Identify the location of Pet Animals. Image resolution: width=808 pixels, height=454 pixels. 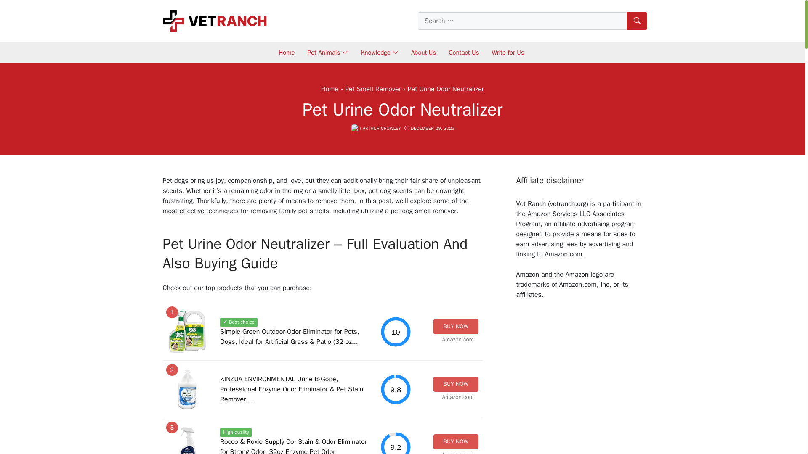
(328, 52).